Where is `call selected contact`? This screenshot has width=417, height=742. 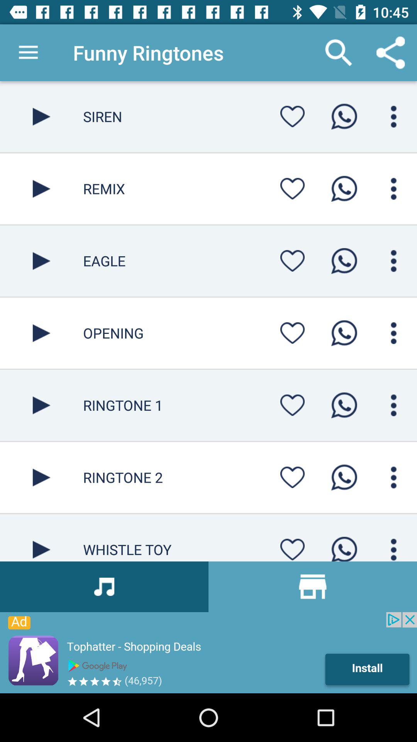 call selected contact is located at coordinates (344, 117).